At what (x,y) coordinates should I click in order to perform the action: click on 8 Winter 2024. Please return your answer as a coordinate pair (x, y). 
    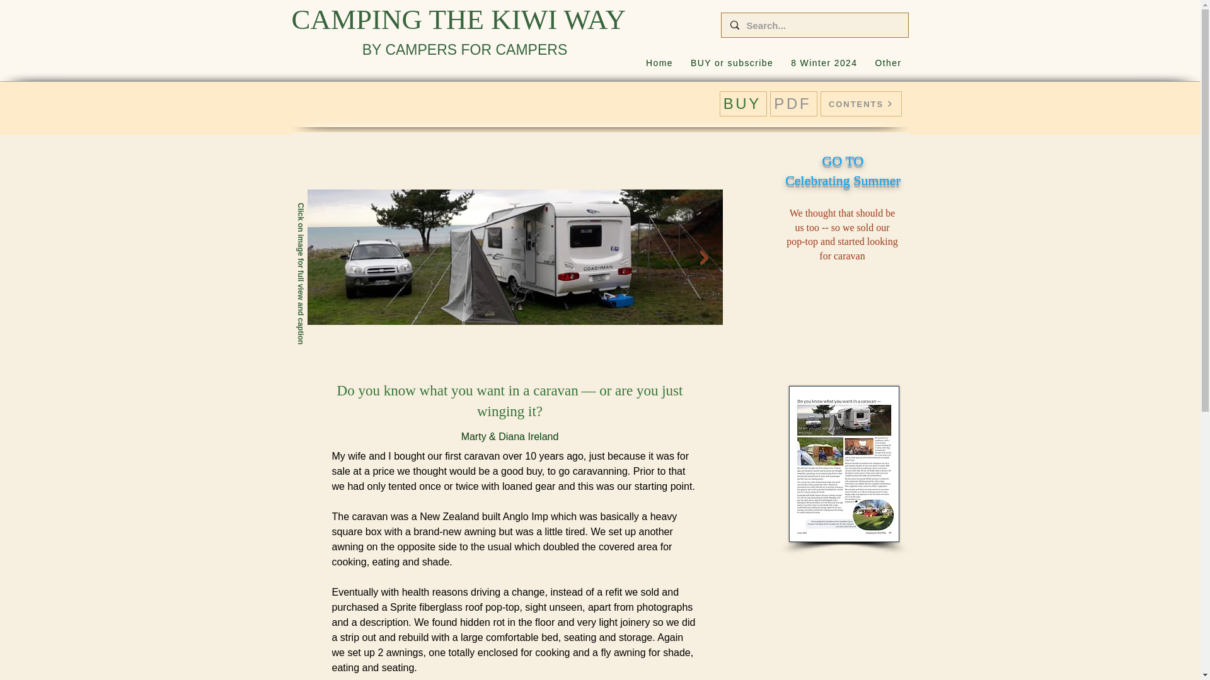
    Looking at the image, I should click on (843, 171).